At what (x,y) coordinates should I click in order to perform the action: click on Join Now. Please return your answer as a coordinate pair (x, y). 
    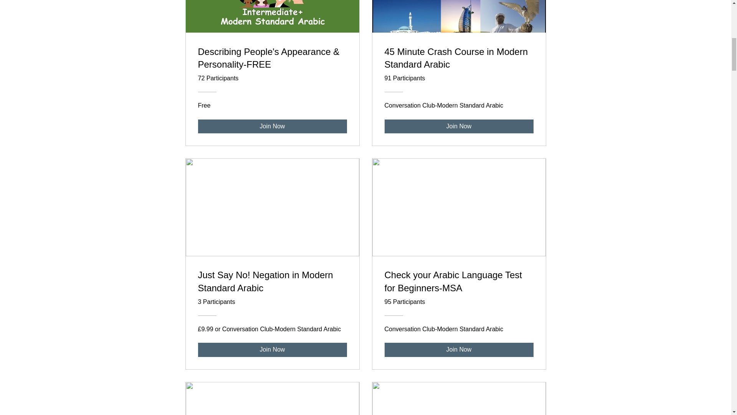
    Looking at the image, I should click on (273, 126).